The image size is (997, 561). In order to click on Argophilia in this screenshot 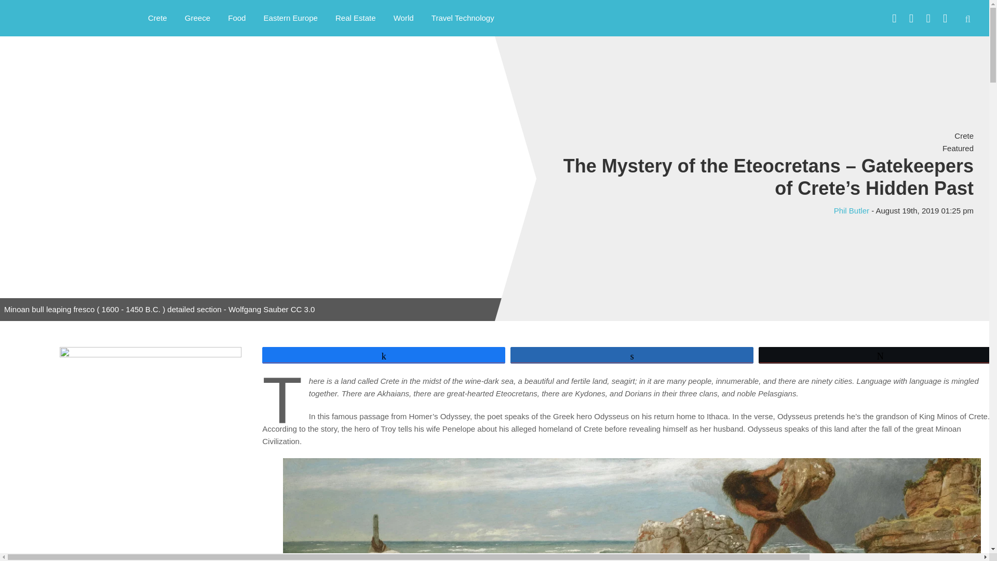, I will do `click(62, 17)`.